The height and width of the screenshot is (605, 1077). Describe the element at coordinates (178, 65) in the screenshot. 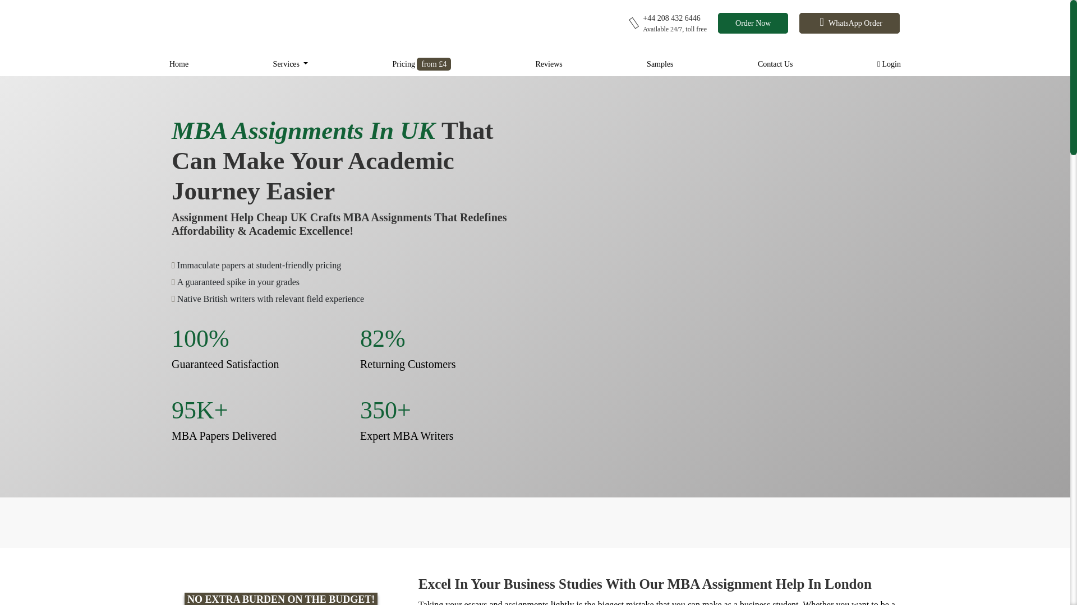

I see `Home` at that location.